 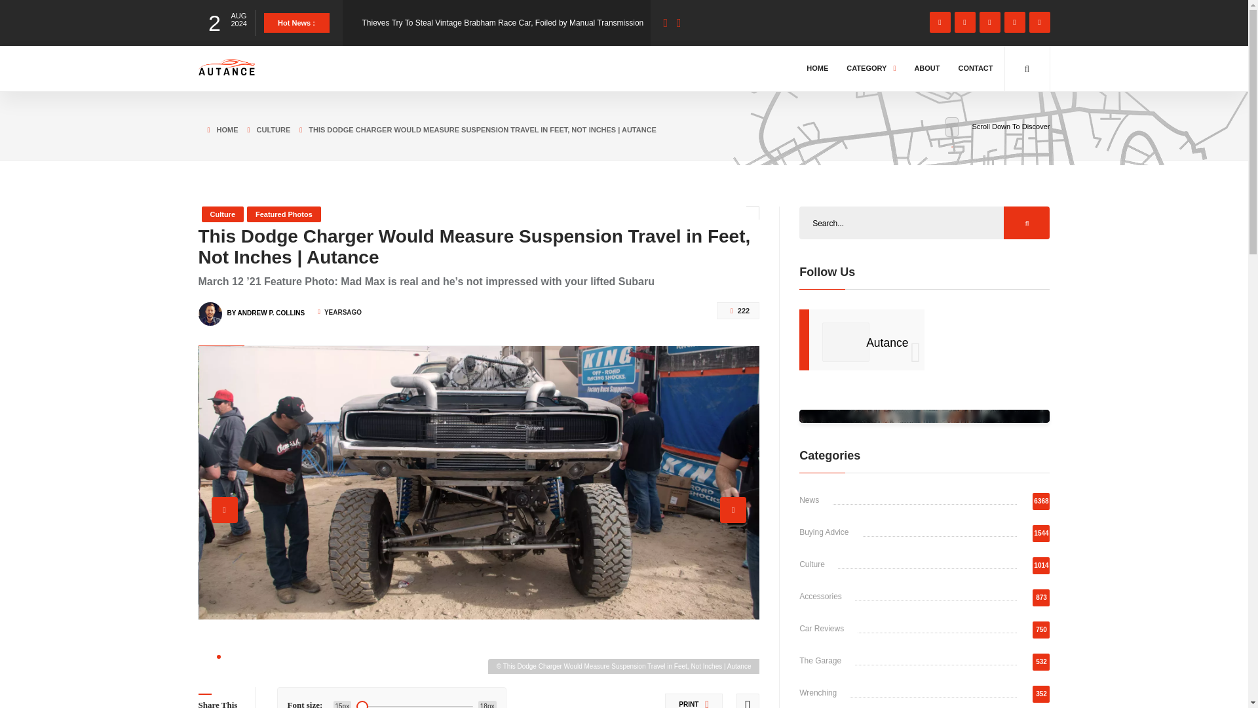 What do you see at coordinates (693, 701) in the screenshot?
I see `PRINT` at bounding box center [693, 701].